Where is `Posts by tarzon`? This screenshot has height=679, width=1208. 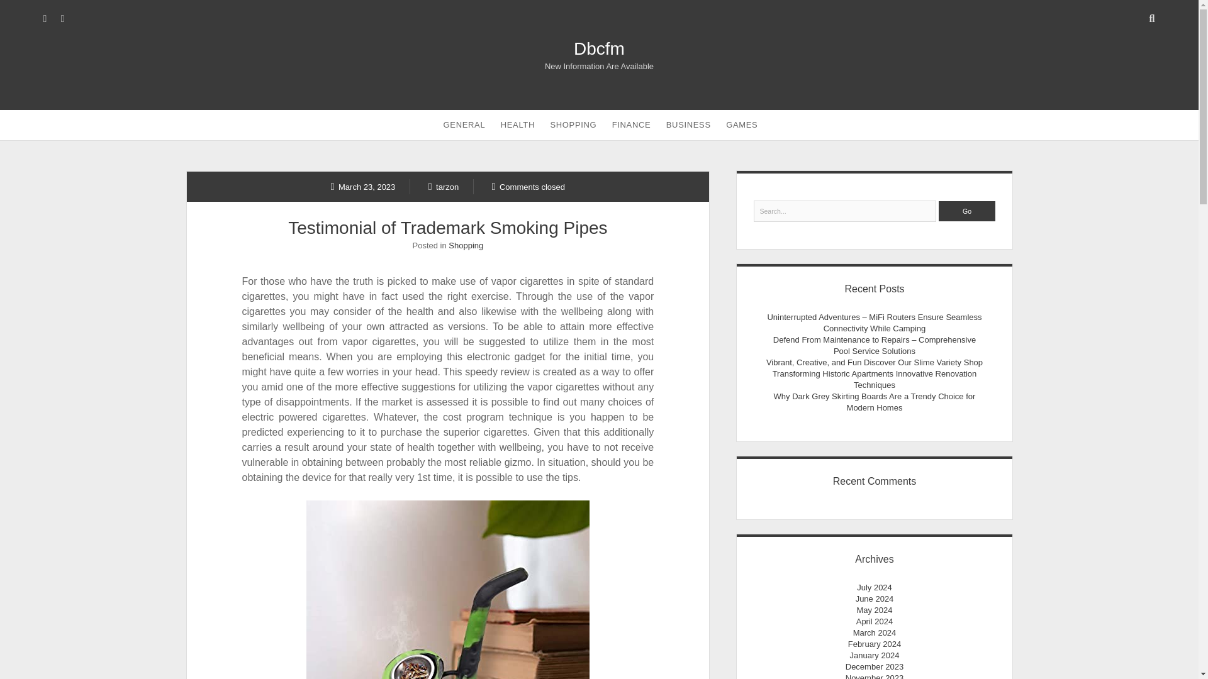
Posts by tarzon is located at coordinates (444, 186).